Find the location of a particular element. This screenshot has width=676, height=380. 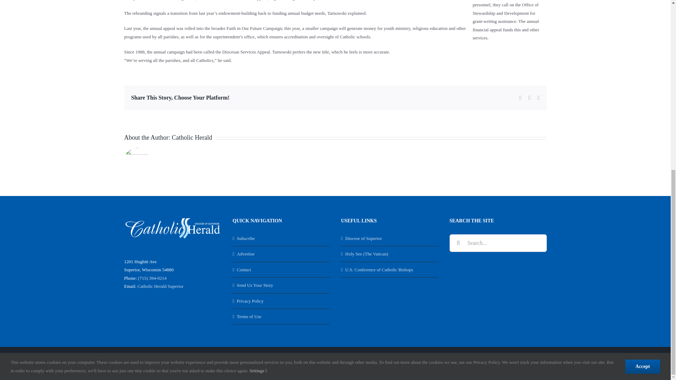

Instagram is located at coordinates (540, 363).